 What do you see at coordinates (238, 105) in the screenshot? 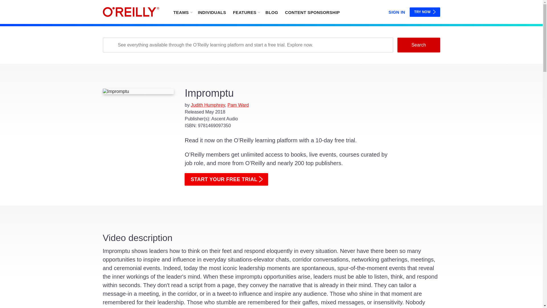
I see `Pam Ward` at bounding box center [238, 105].